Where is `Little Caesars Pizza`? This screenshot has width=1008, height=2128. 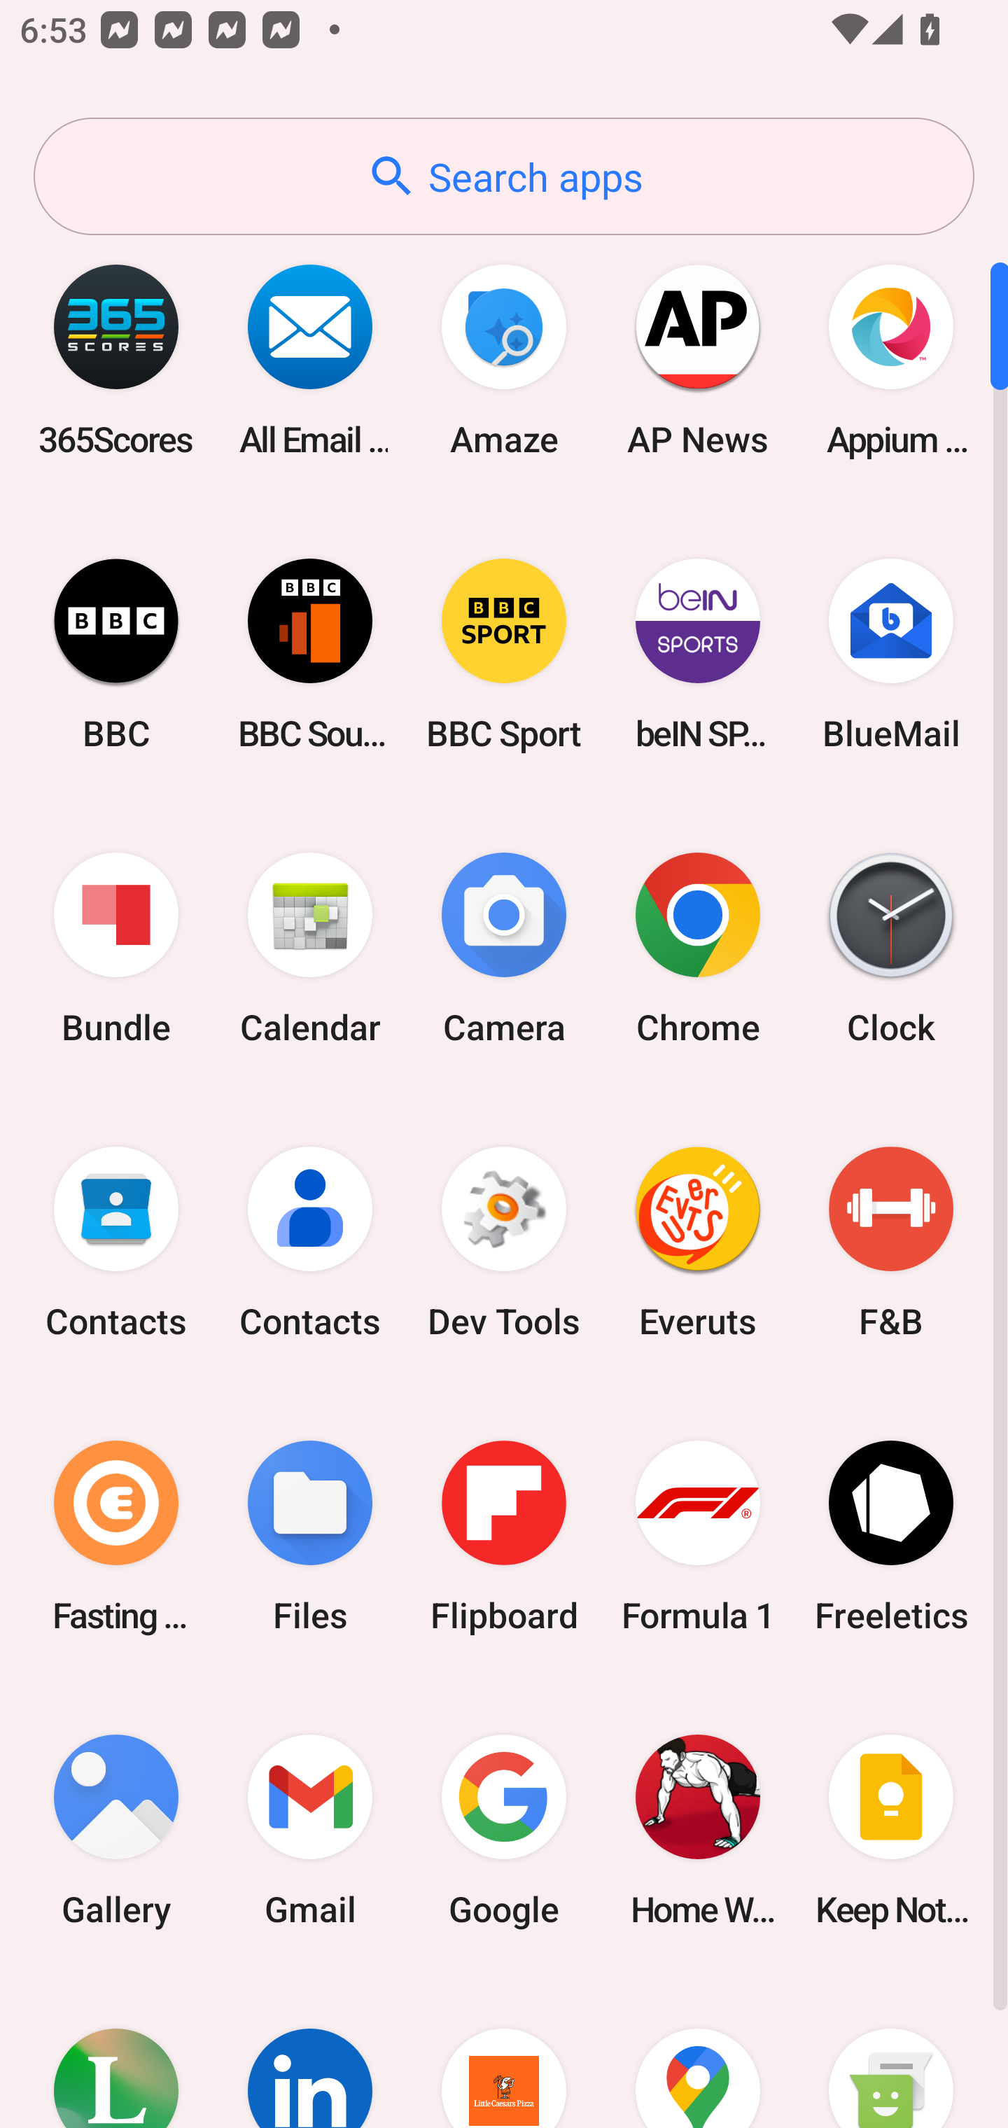
Little Caesars Pizza is located at coordinates (504, 2052).